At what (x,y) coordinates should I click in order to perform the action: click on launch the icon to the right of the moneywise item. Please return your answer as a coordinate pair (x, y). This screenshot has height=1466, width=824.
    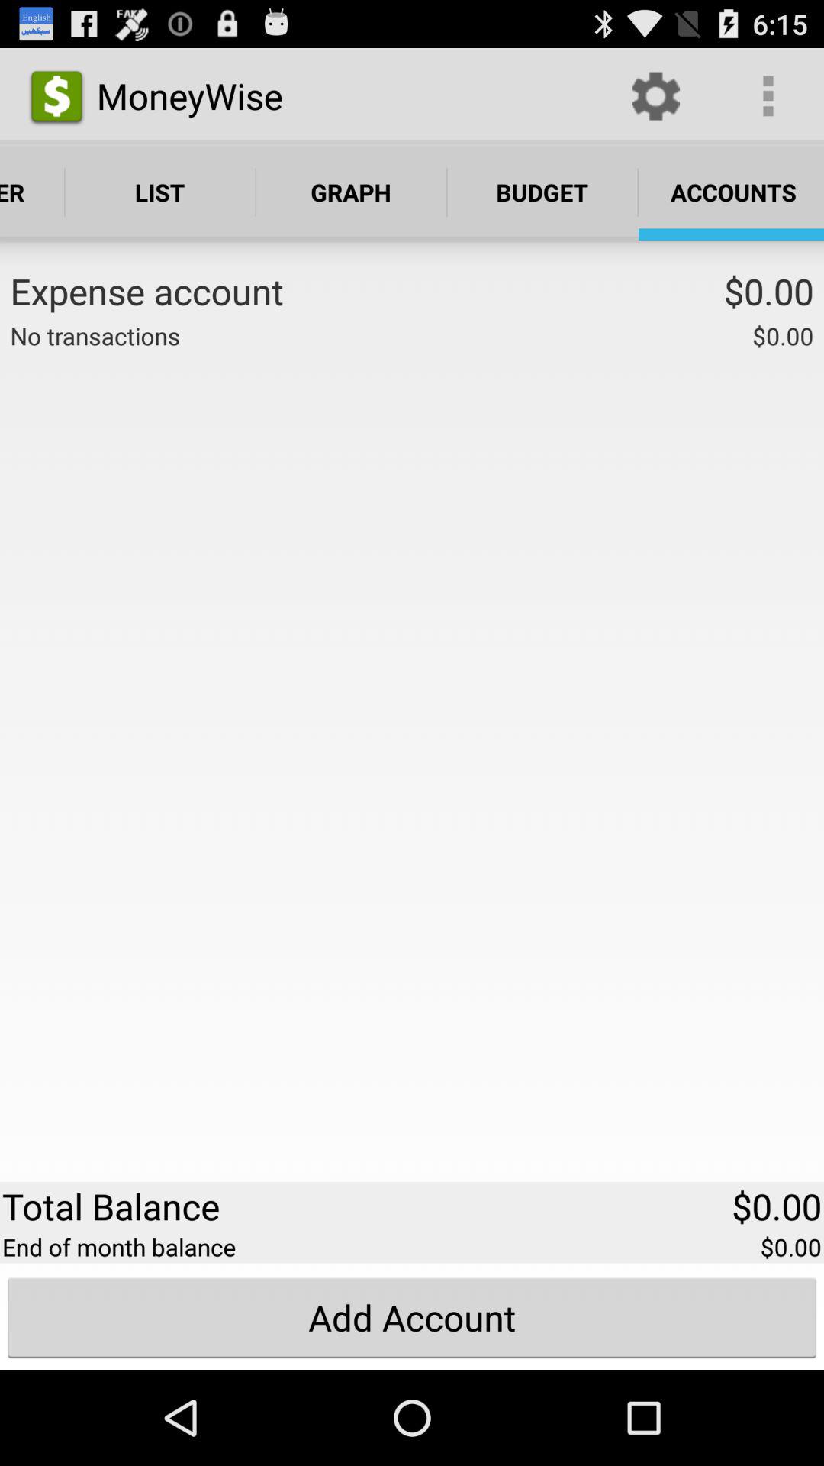
    Looking at the image, I should click on (655, 96).